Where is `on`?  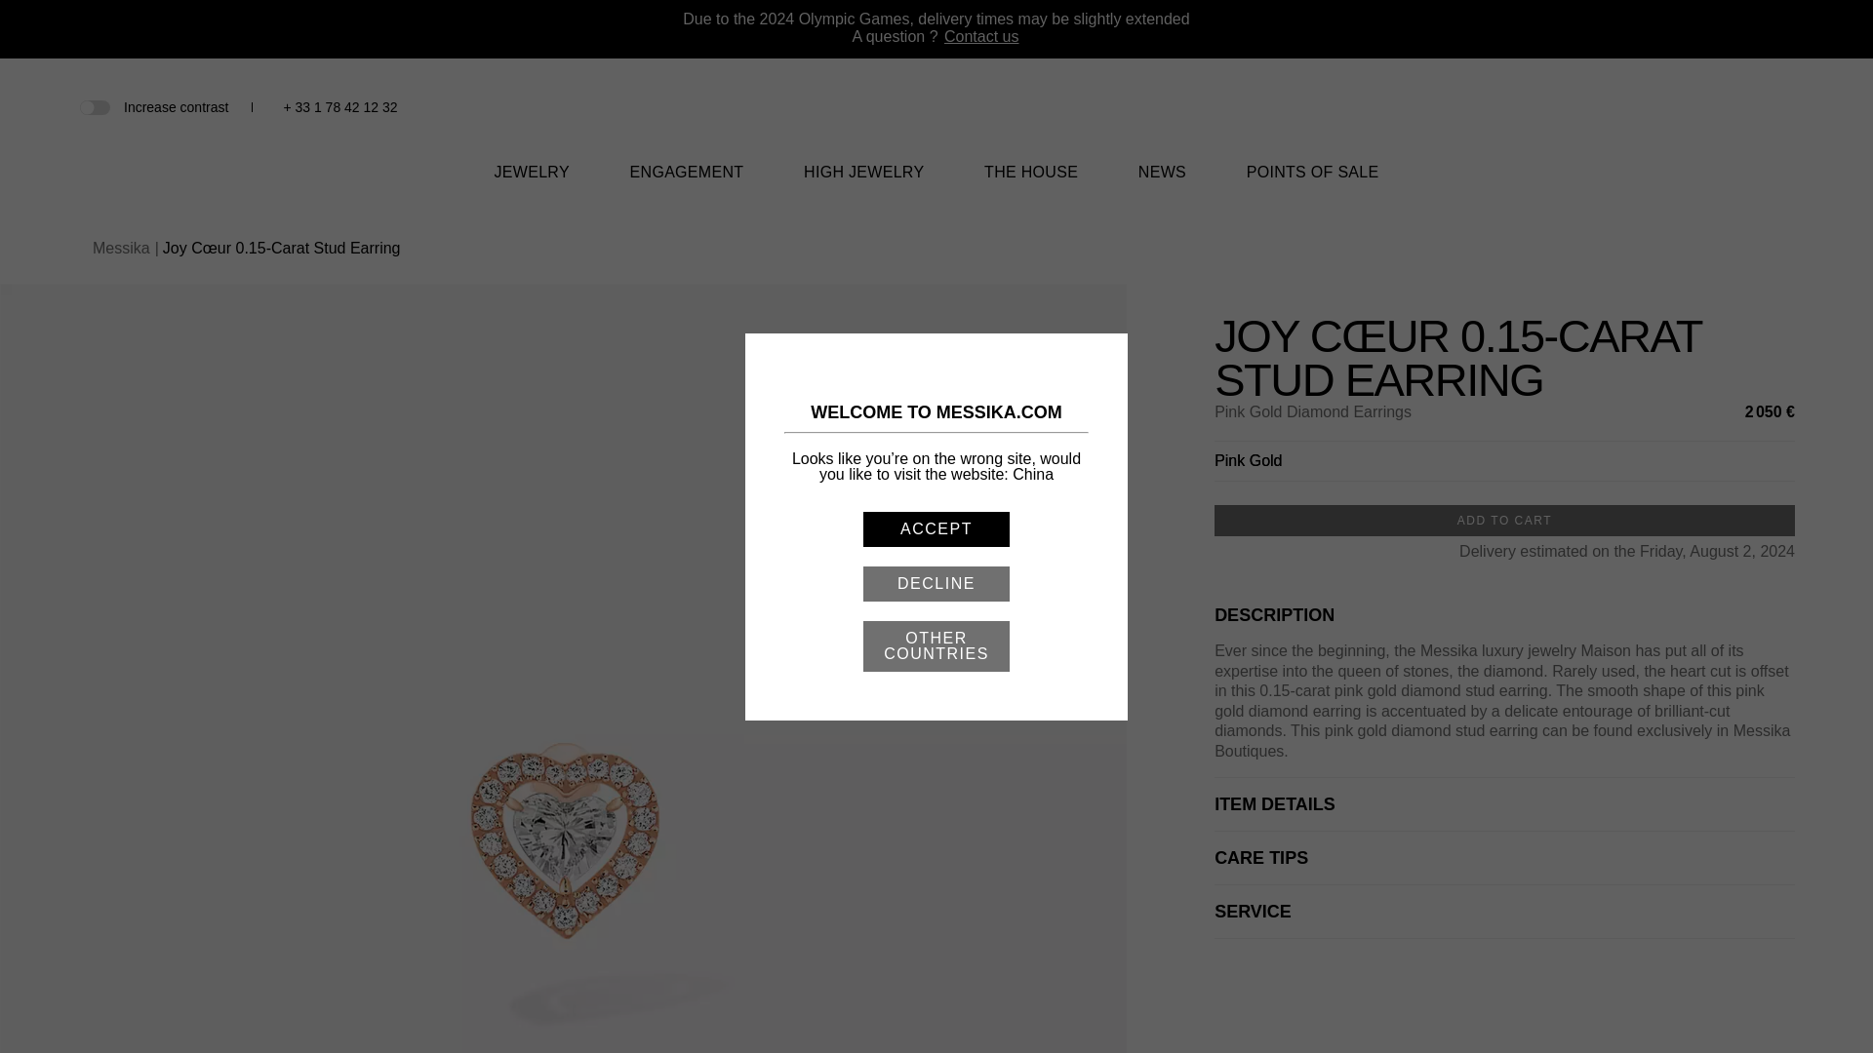 on is located at coordinates (94, 105).